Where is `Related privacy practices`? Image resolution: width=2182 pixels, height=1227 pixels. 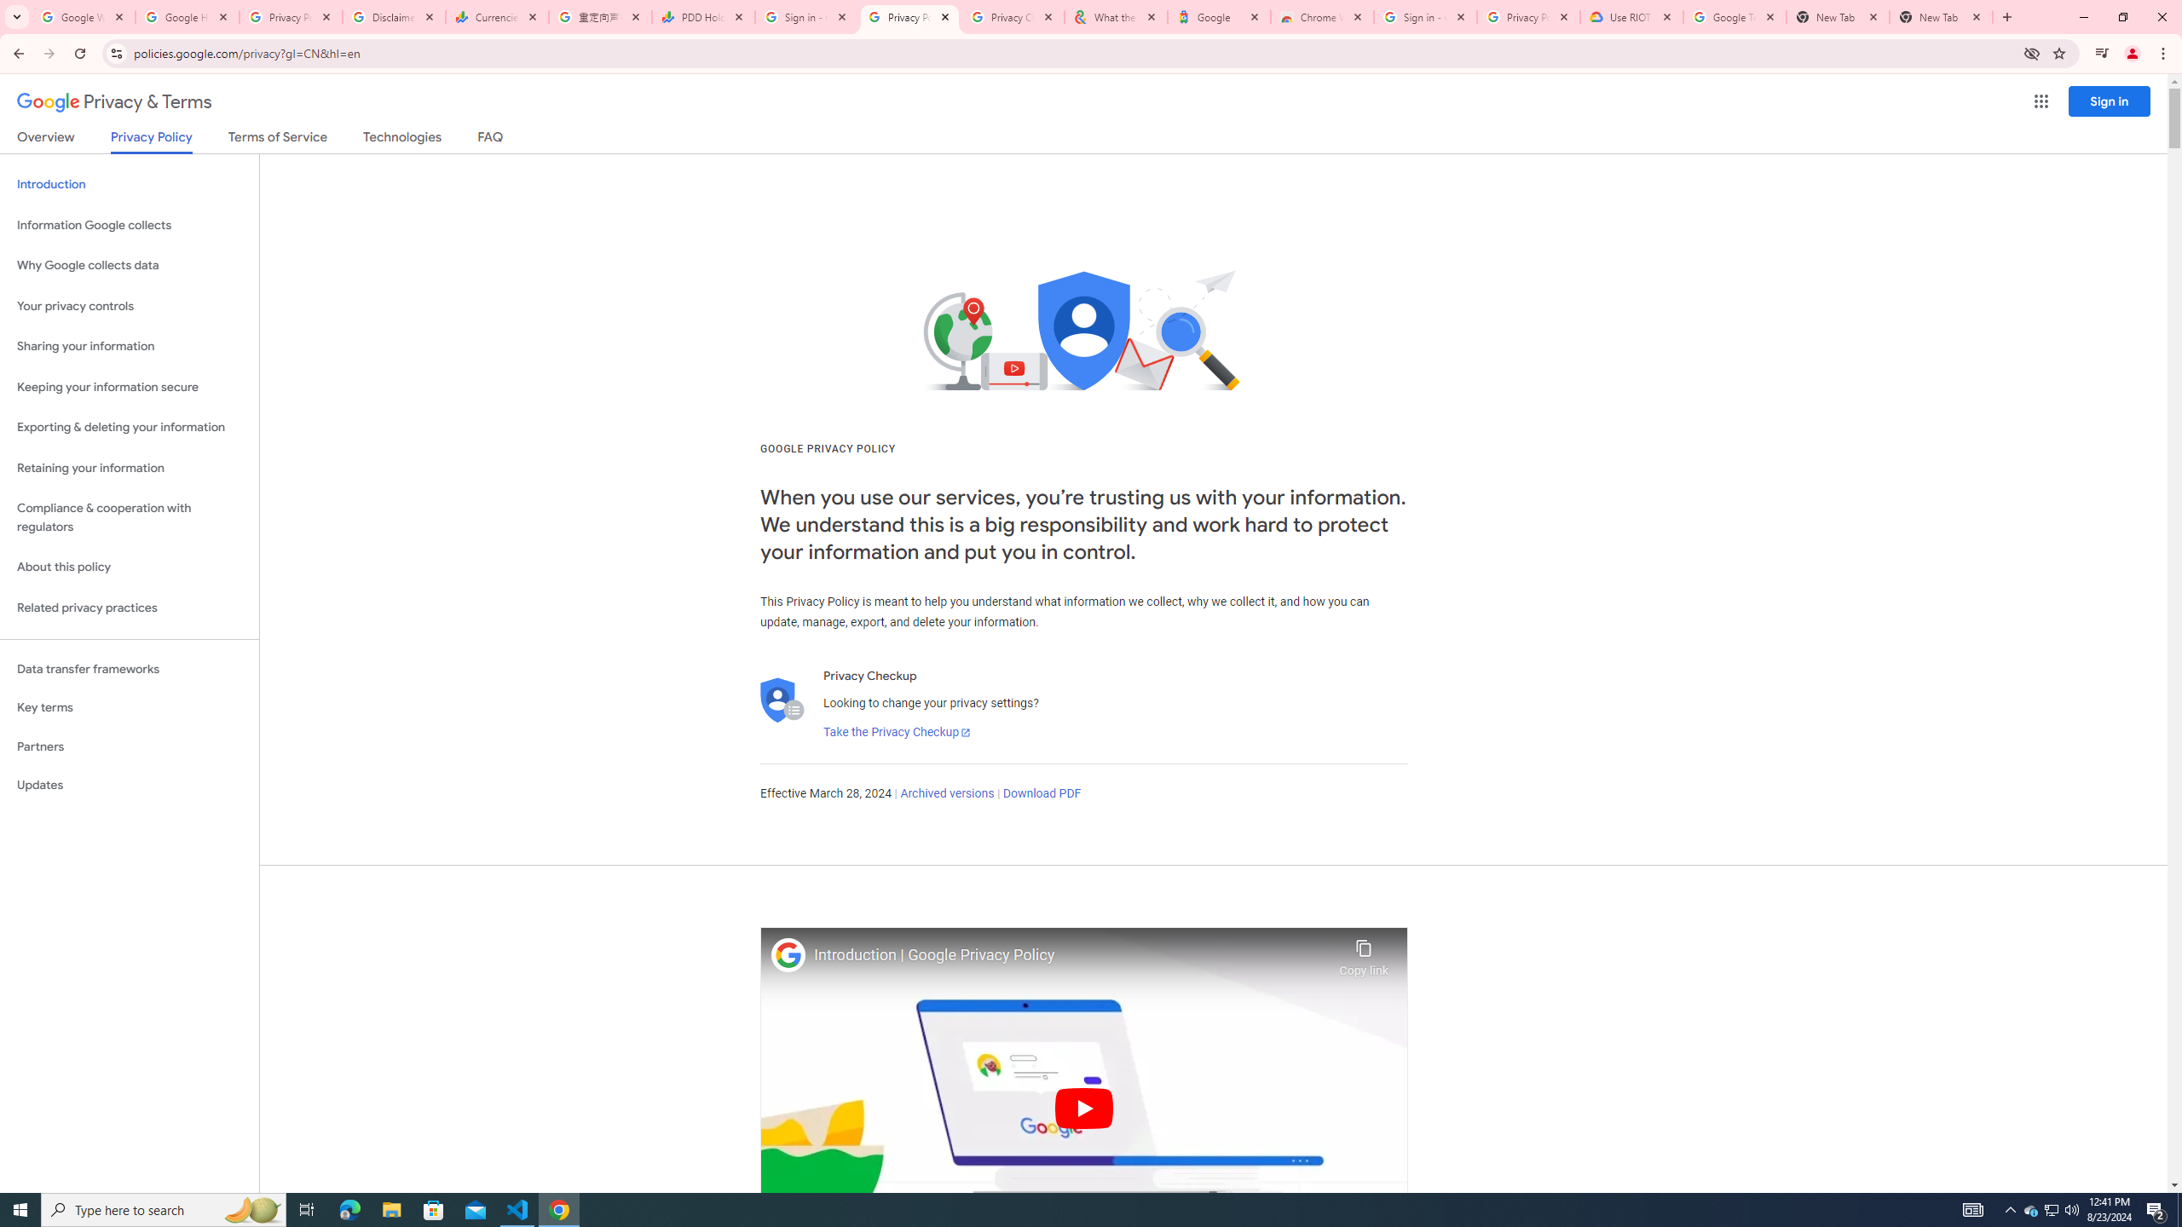
Related privacy practices is located at coordinates (130, 608).